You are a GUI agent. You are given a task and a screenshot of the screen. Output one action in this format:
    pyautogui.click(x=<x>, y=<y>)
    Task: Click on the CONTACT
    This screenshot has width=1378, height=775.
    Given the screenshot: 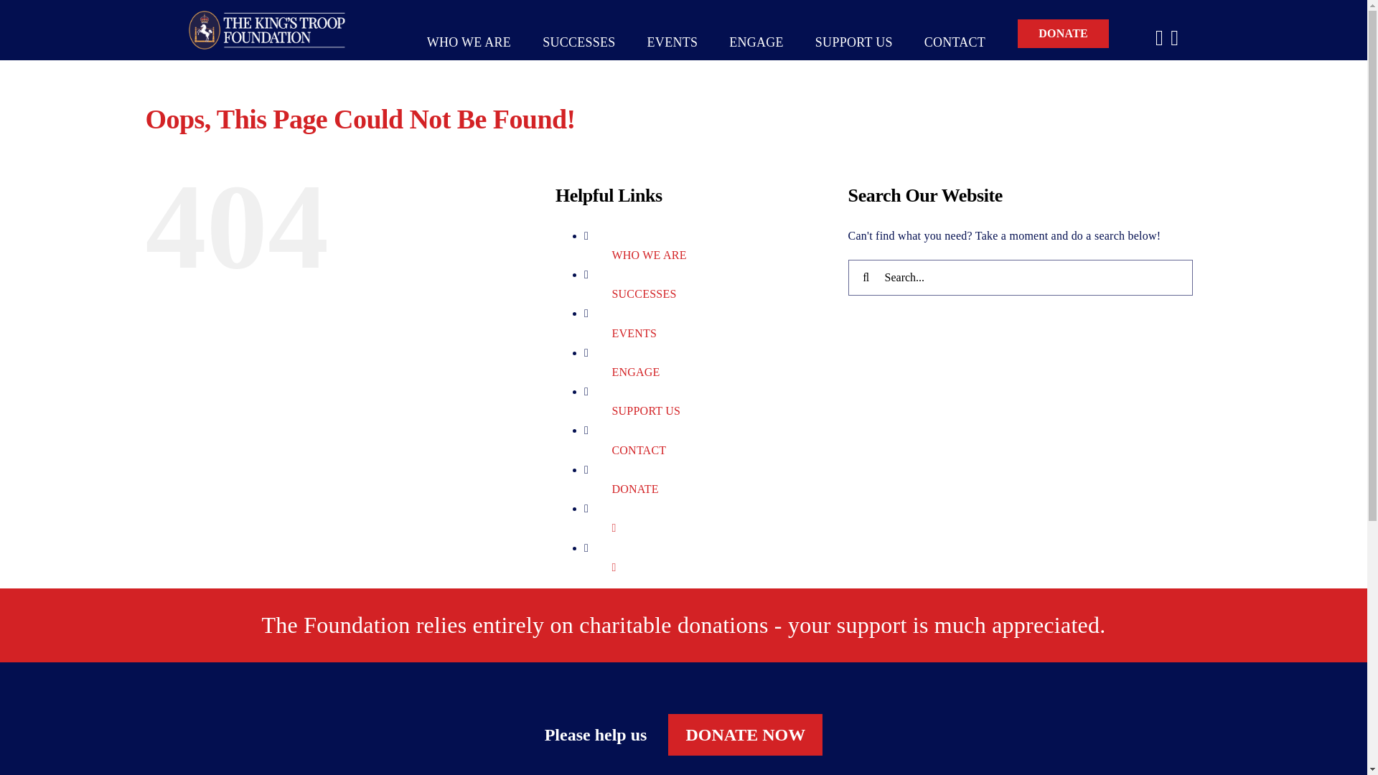 What is the action you would take?
    pyautogui.click(x=639, y=450)
    